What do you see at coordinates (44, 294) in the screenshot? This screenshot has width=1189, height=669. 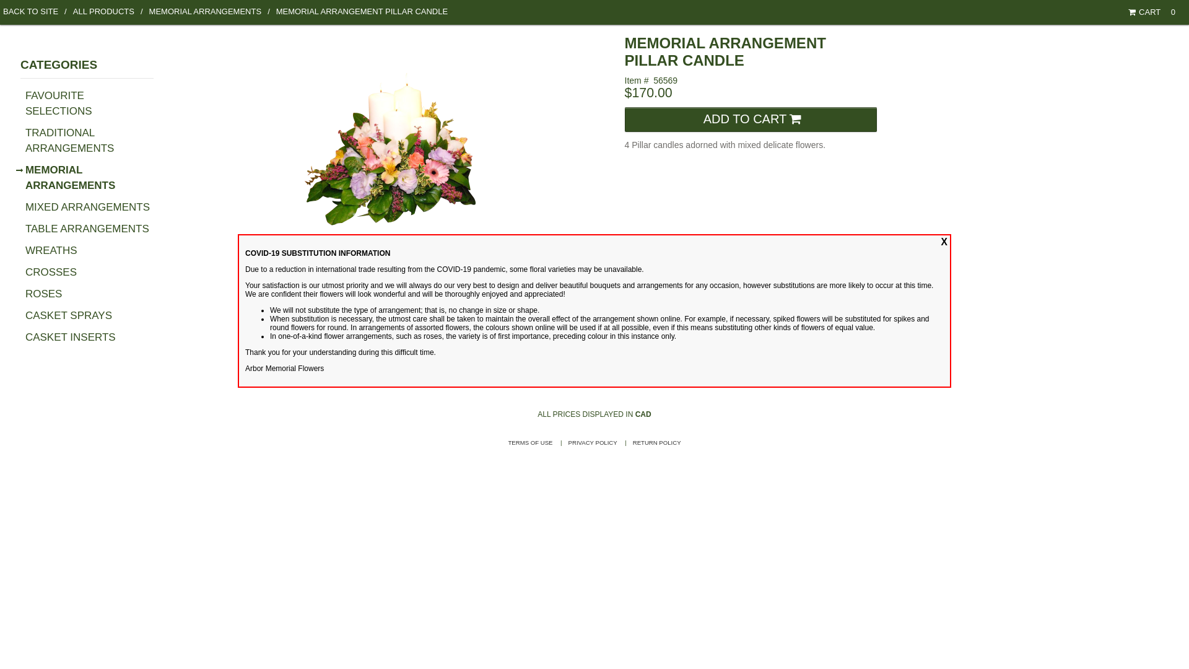 I see `ROSES` at bounding box center [44, 294].